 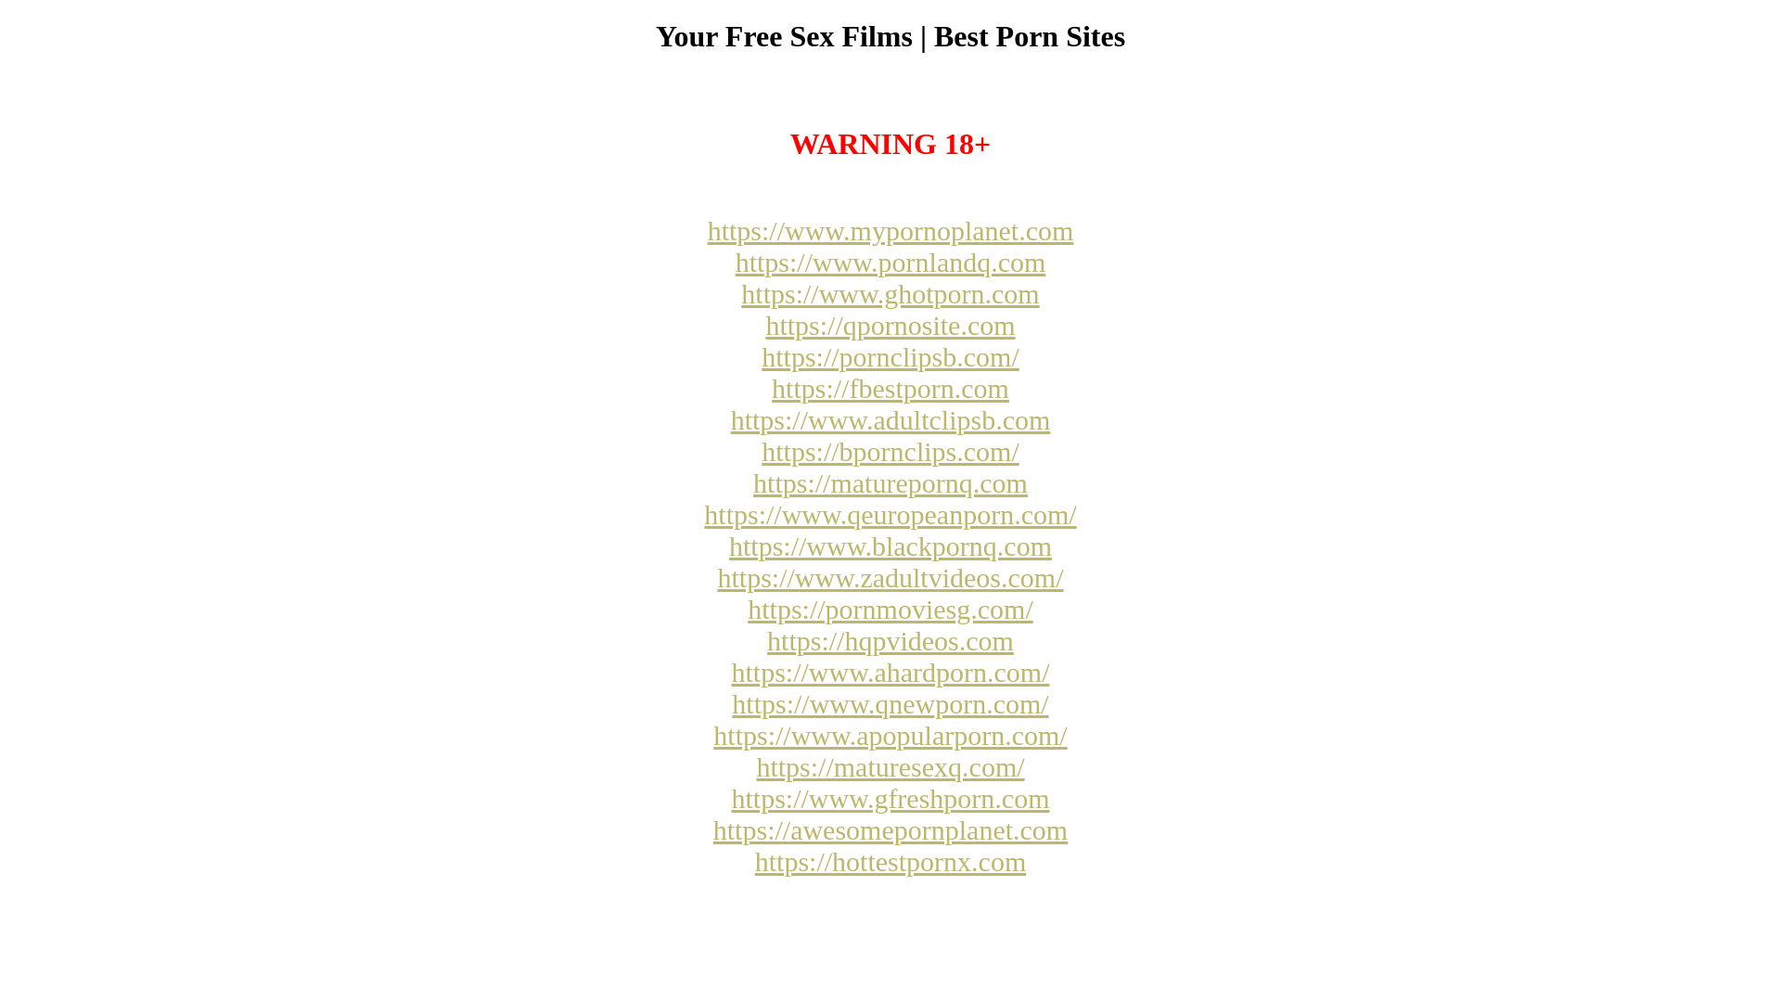 What do you see at coordinates (890, 672) in the screenshot?
I see `https://www.ahardporn.com/` at bounding box center [890, 672].